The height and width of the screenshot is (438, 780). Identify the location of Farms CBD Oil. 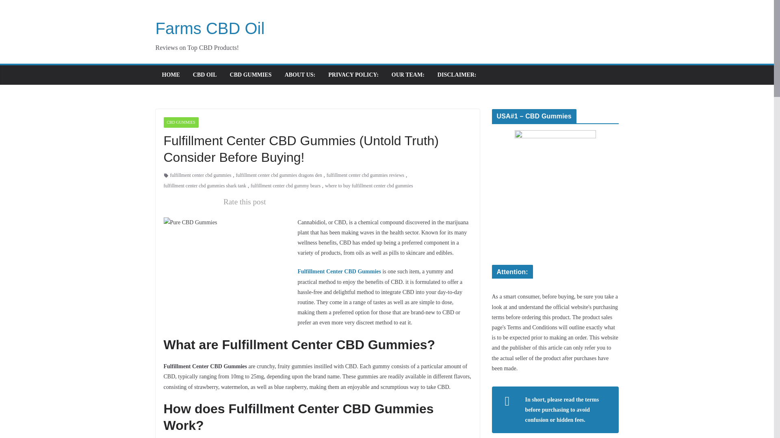
(210, 28).